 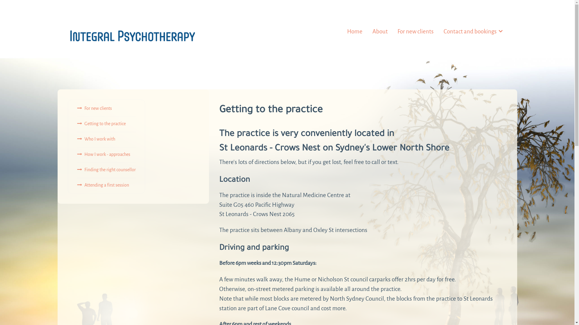 I want to click on For new clients, so click(x=95, y=108).